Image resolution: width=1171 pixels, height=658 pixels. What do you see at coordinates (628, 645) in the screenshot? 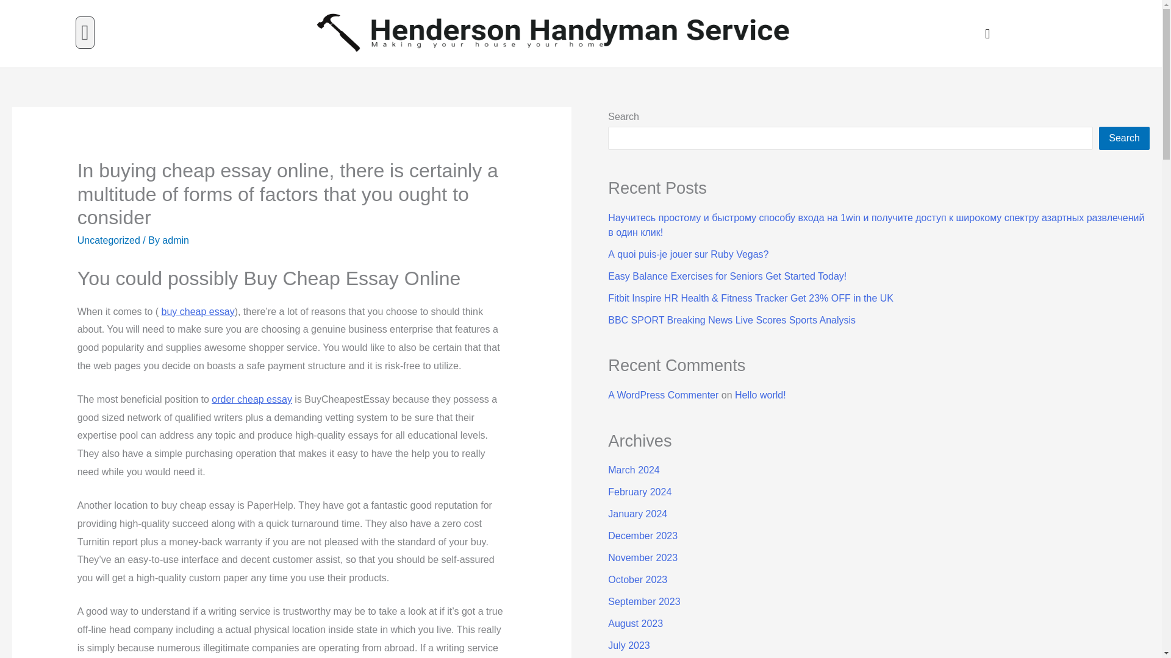
I see `July 2023` at bounding box center [628, 645].